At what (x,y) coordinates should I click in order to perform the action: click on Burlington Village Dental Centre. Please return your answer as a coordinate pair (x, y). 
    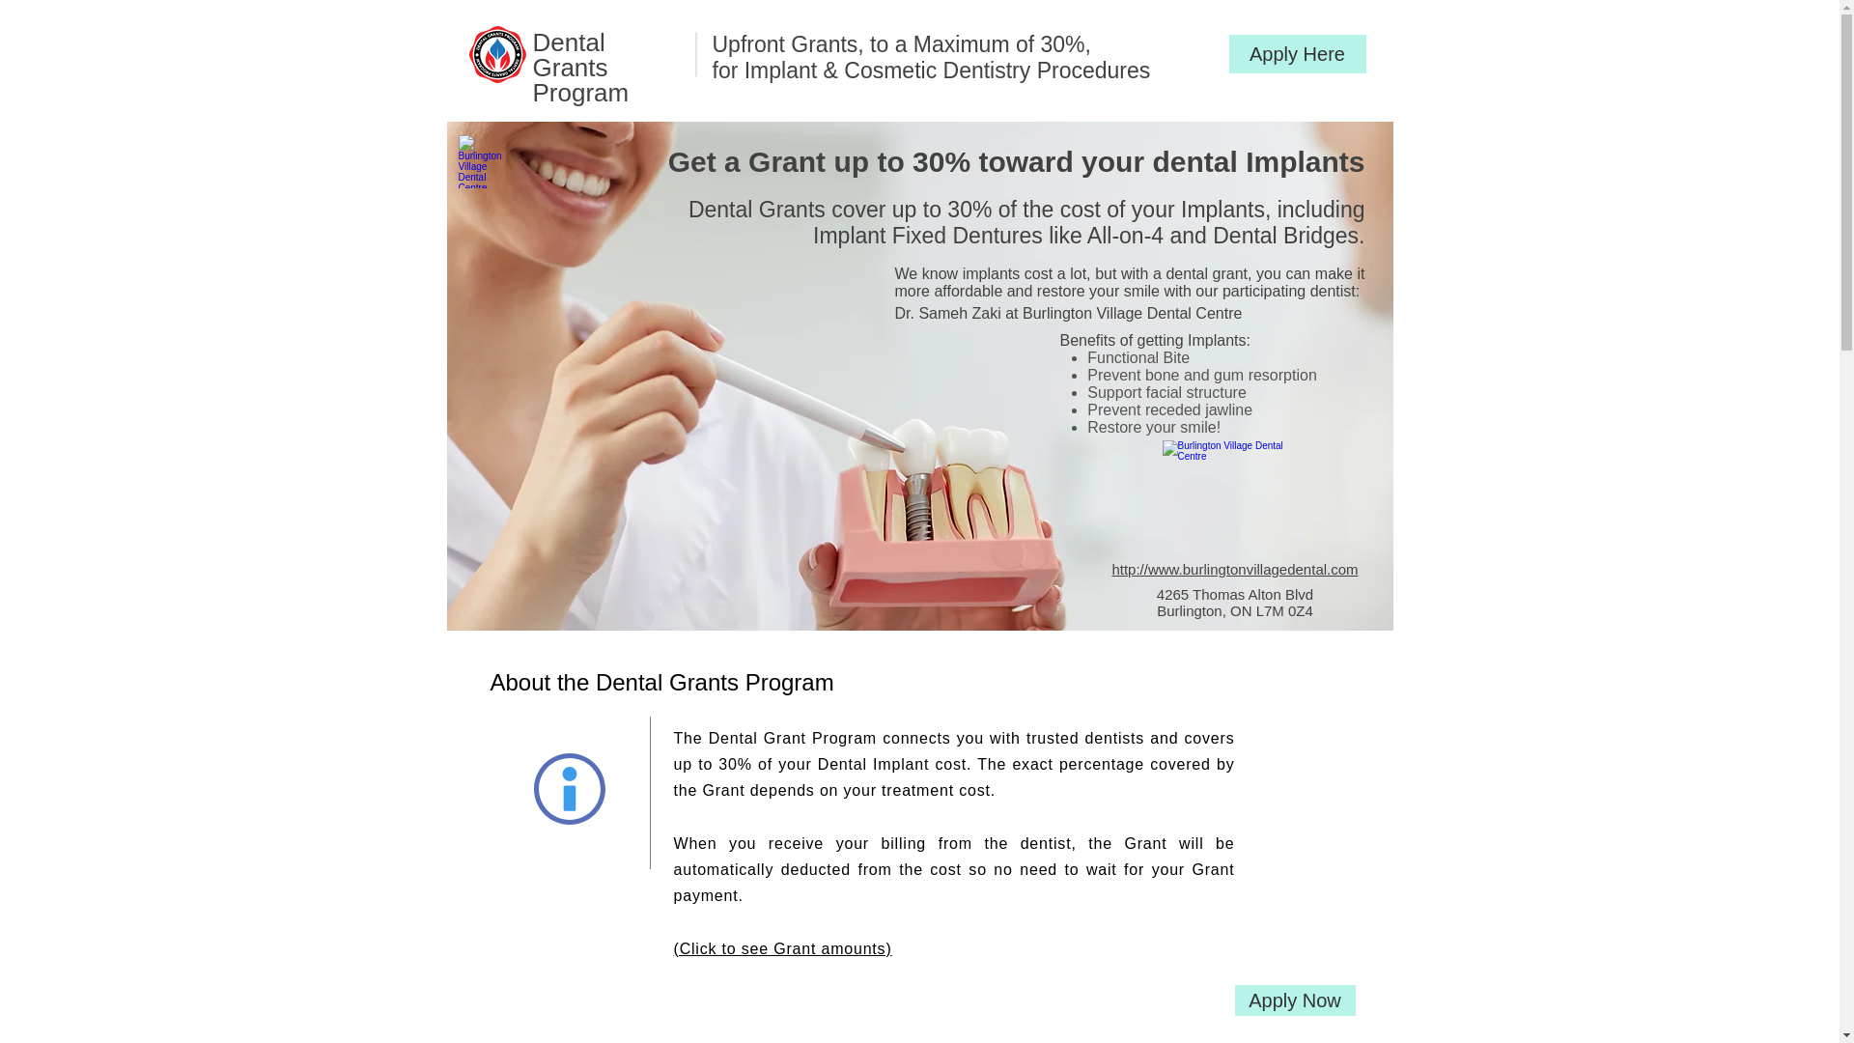
    Looking at the image, I should click on (1234, 512).